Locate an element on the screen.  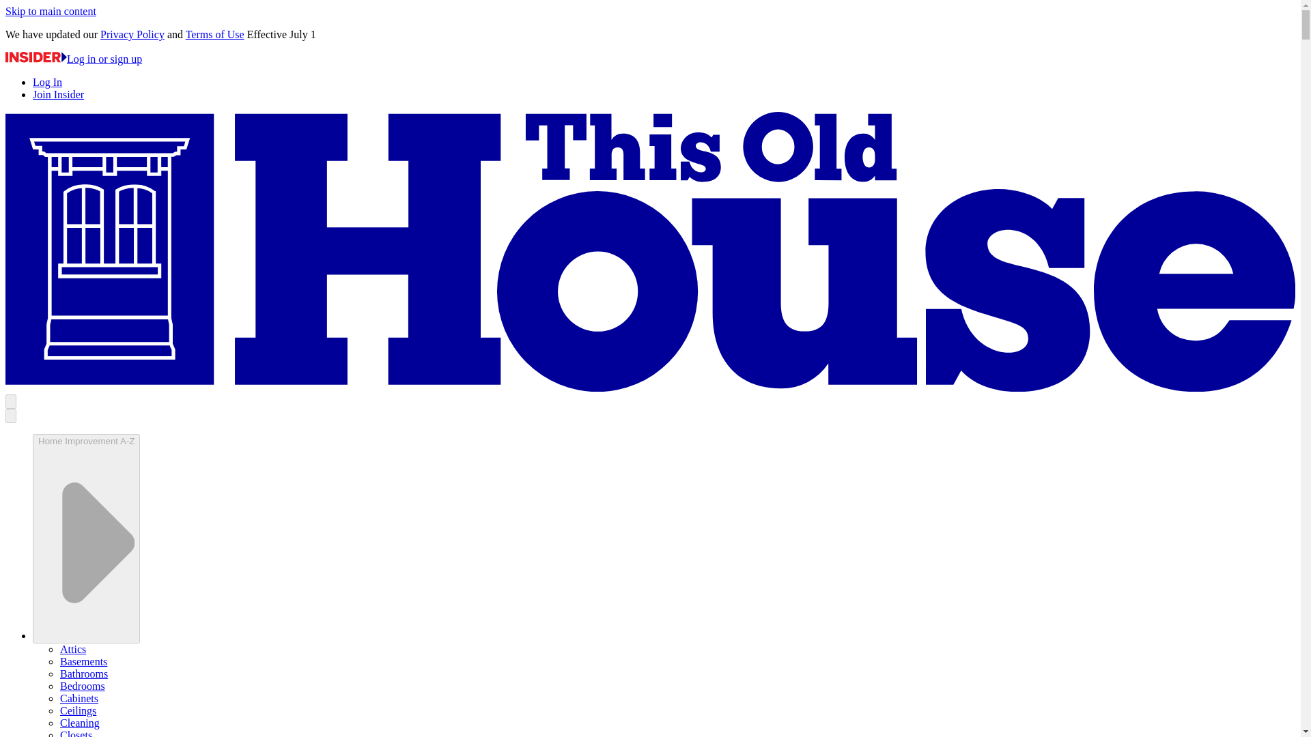
Privacy Policy is located at coordinates (132, 34).